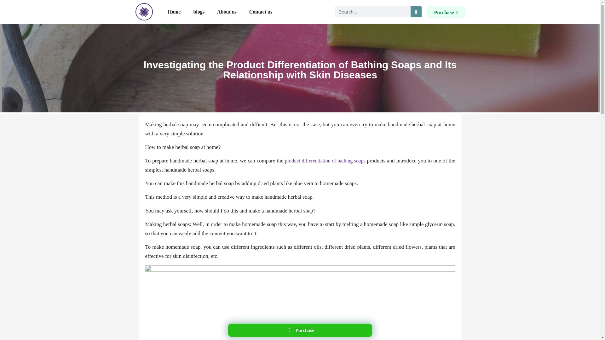  I want to click on Purchase, so click(300, 330).